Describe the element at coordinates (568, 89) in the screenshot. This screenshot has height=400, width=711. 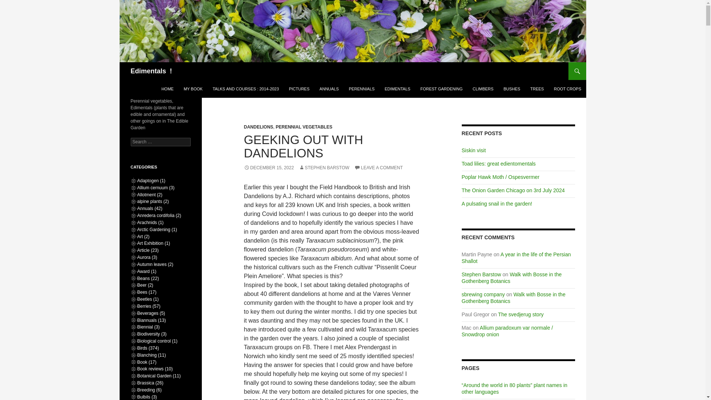
I see `ROOT CROPS` at that location.